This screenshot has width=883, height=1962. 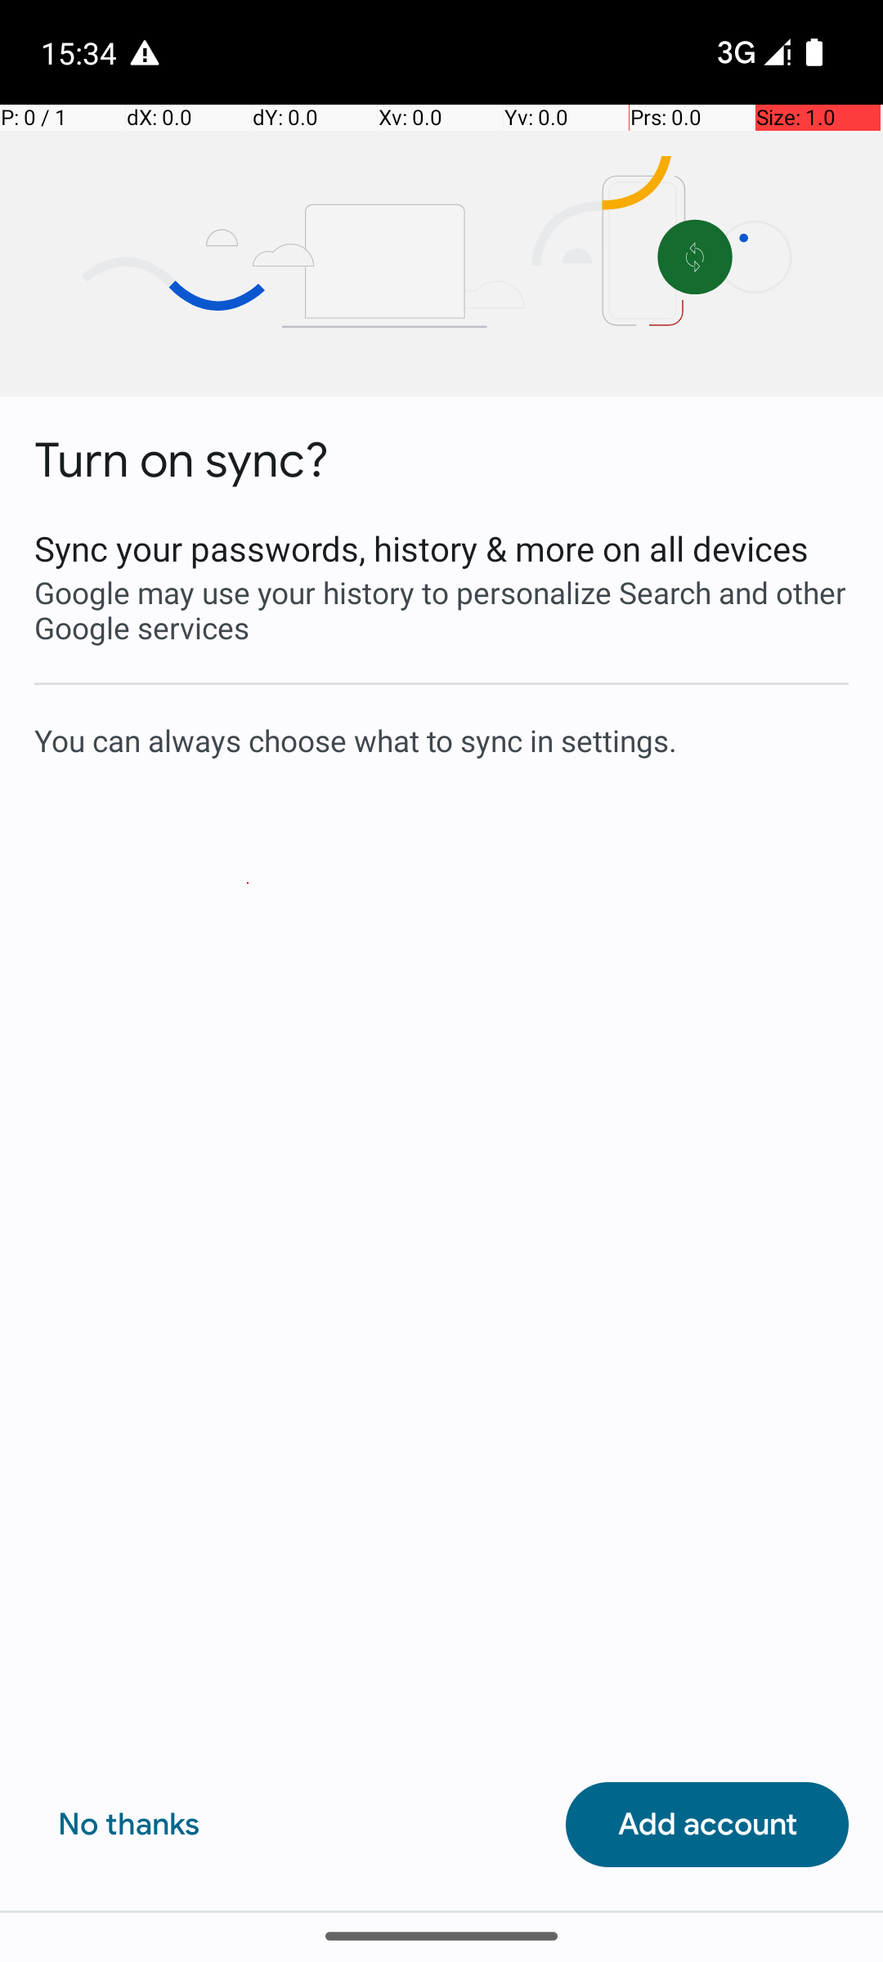 What do you see at coordinates (441, 610) in the screenshot?
I see `Google may use your history to personalize Search and other Google services` at bounding box center [441, 610].